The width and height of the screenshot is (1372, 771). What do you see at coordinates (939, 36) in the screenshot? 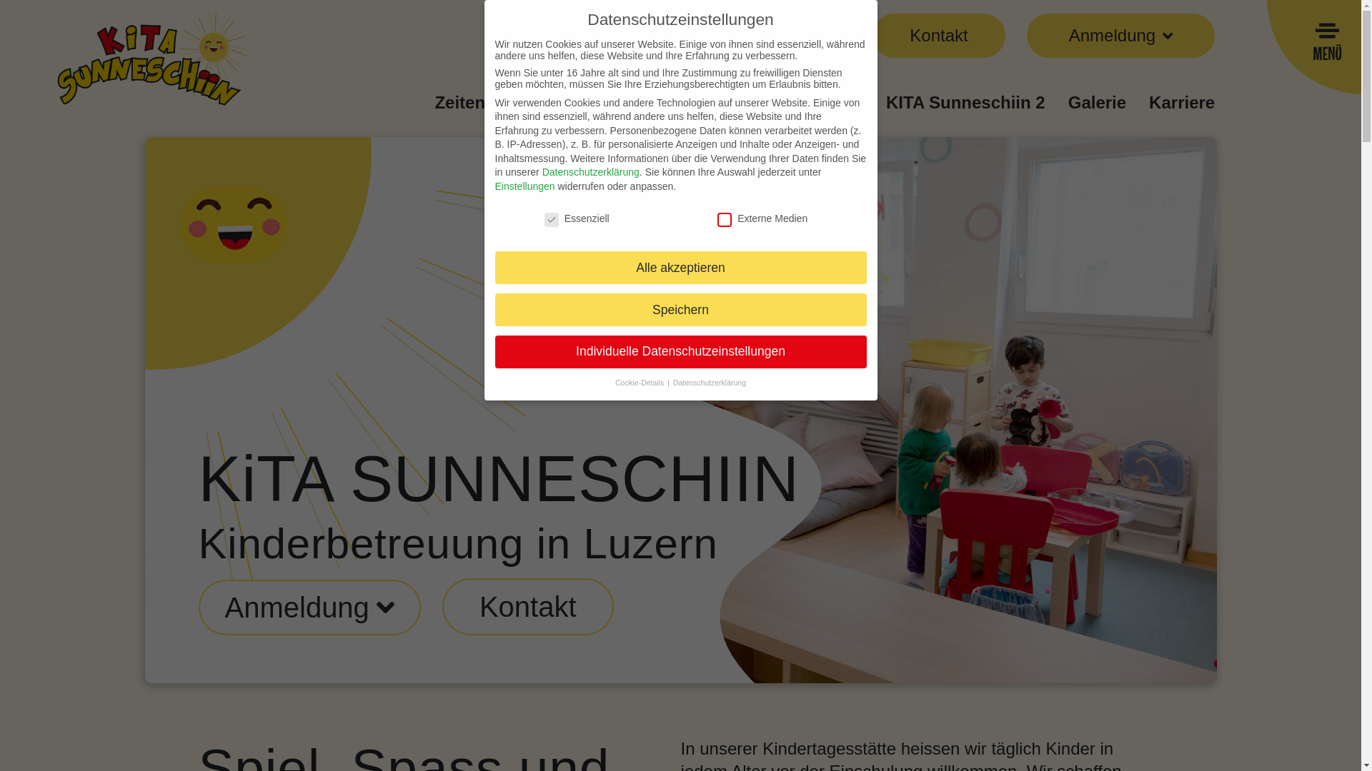
I see `Kontakt` at bounding box center [939, 36].